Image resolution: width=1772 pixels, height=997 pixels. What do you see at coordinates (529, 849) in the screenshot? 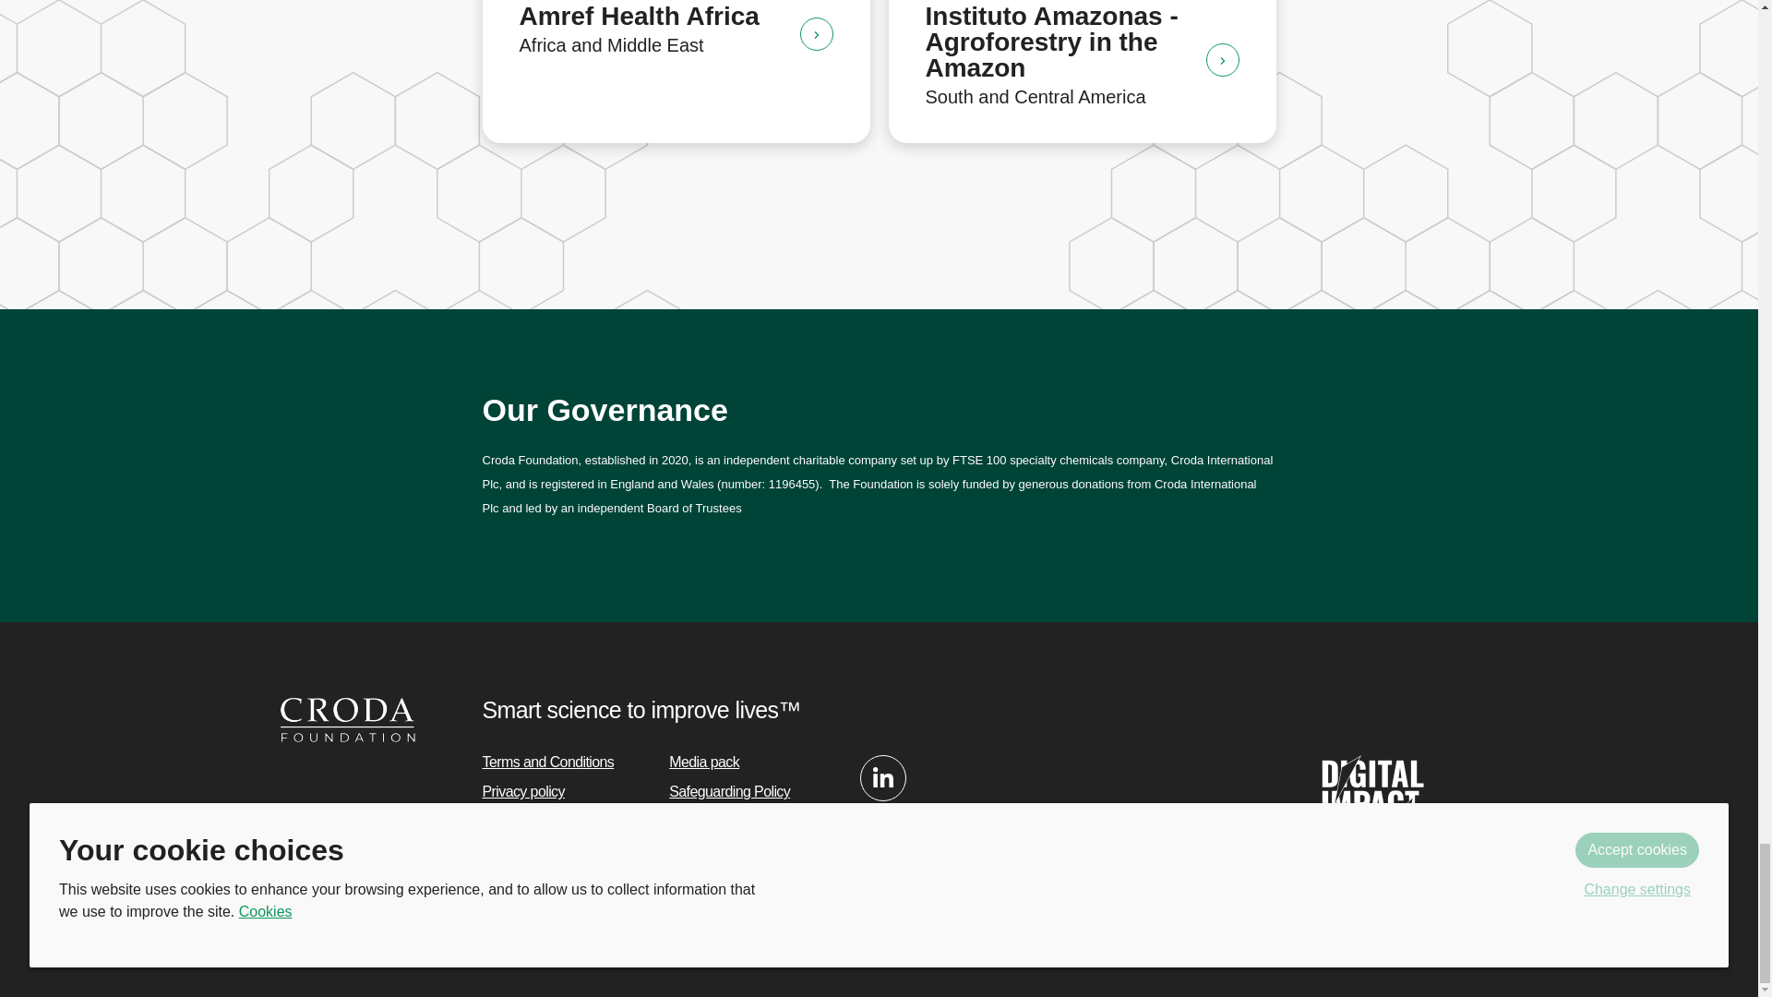
I see `Annual Reports` at bounding box center [529, 849].